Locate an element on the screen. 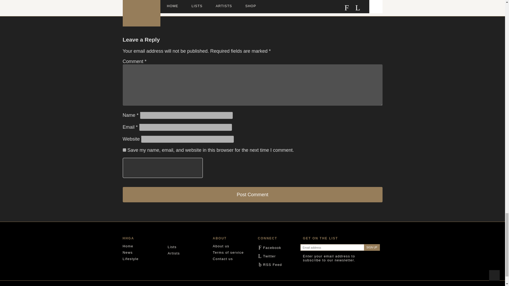 This screenshot has width=509, height=286. Sign up is located at coordinates (372, 247).